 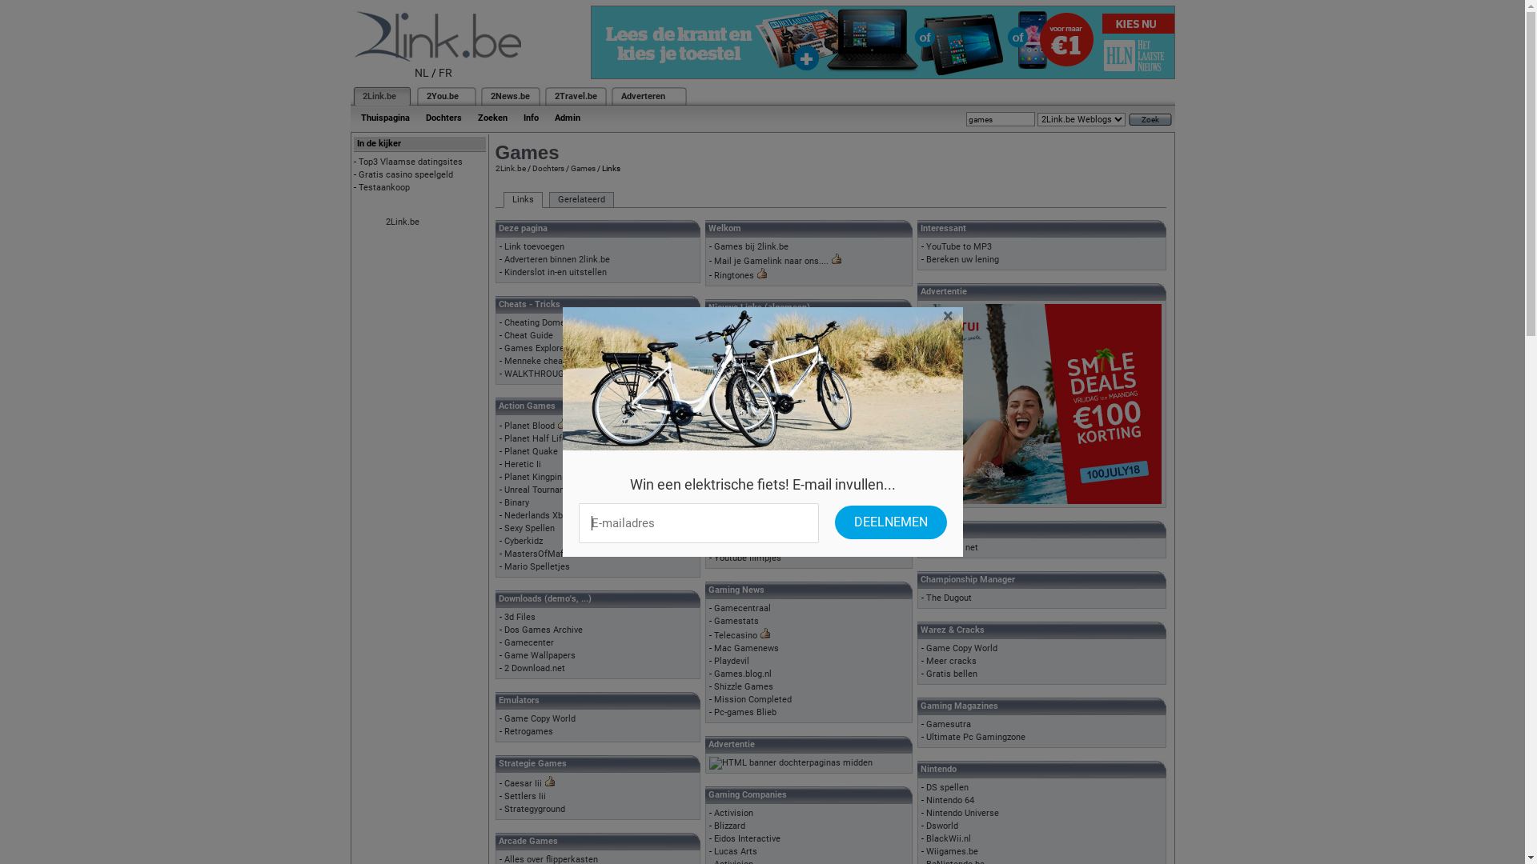 What do you see at coordinates (583, 168) in the screenshot?
I see `Games` at bounding box center [583, 168].